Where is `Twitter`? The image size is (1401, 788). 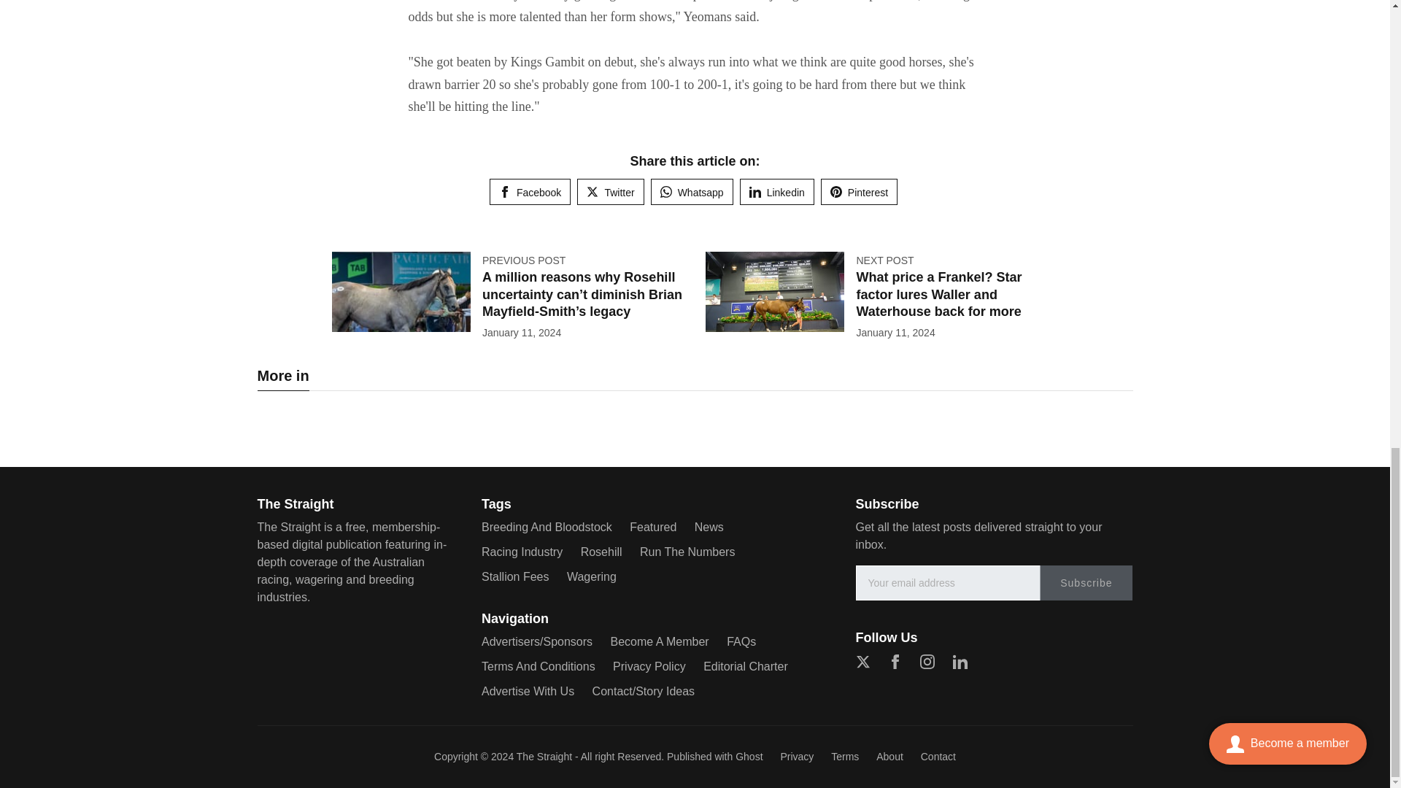 Twitter is located at coordinates (610, 191).